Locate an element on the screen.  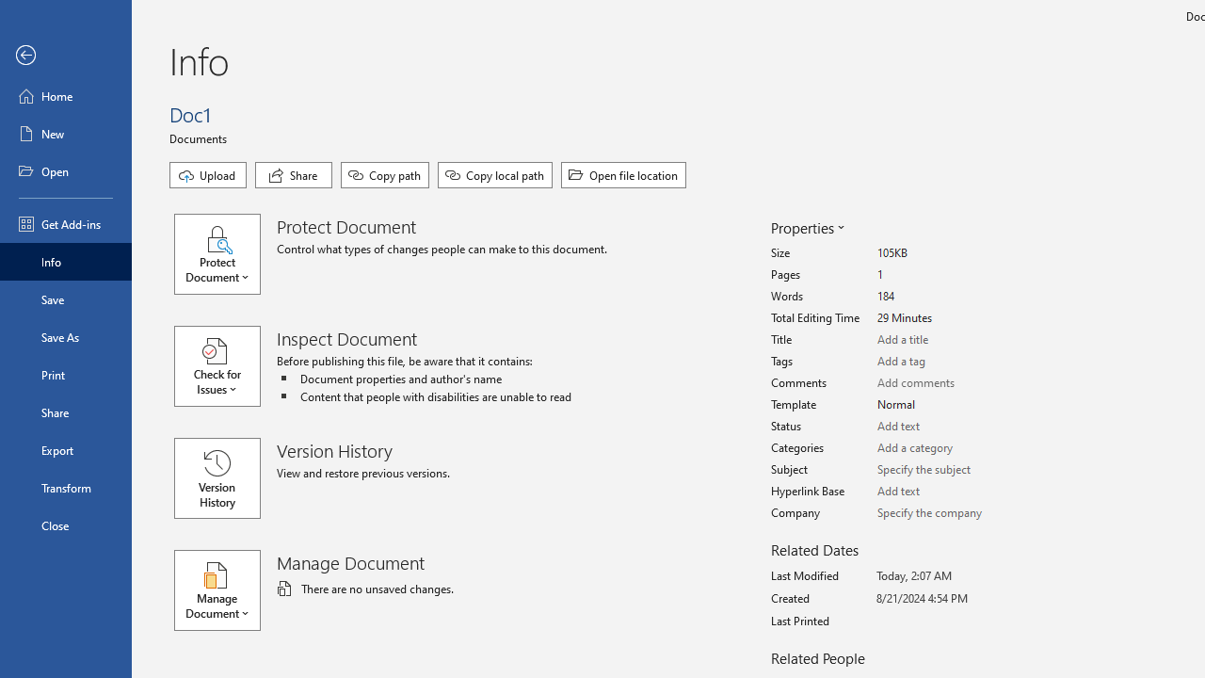
Words is located at coordinates (947, 297).